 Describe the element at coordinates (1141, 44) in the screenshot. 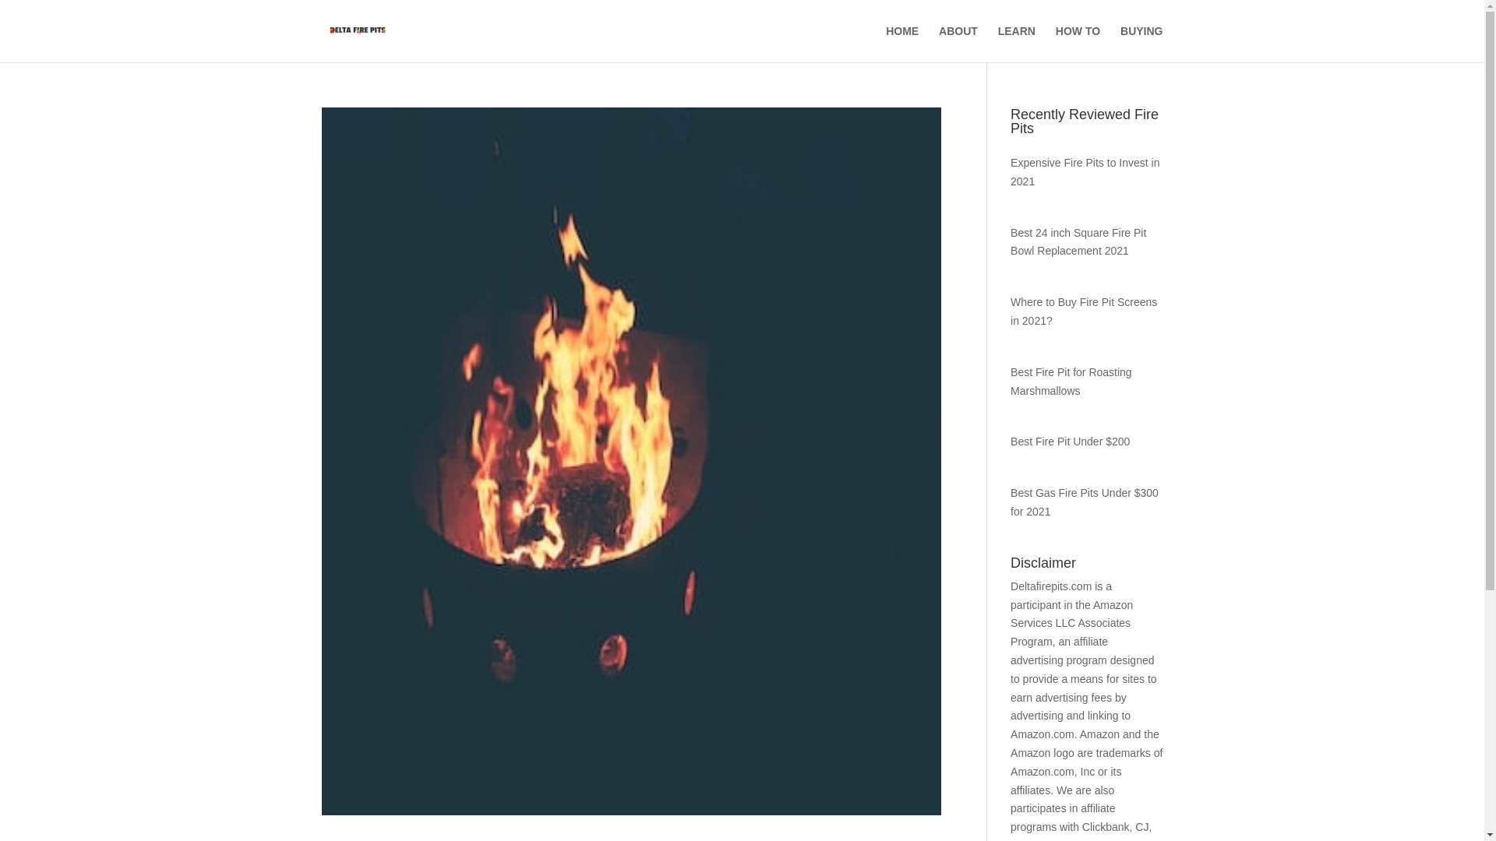

I see `BUYING` at that location.